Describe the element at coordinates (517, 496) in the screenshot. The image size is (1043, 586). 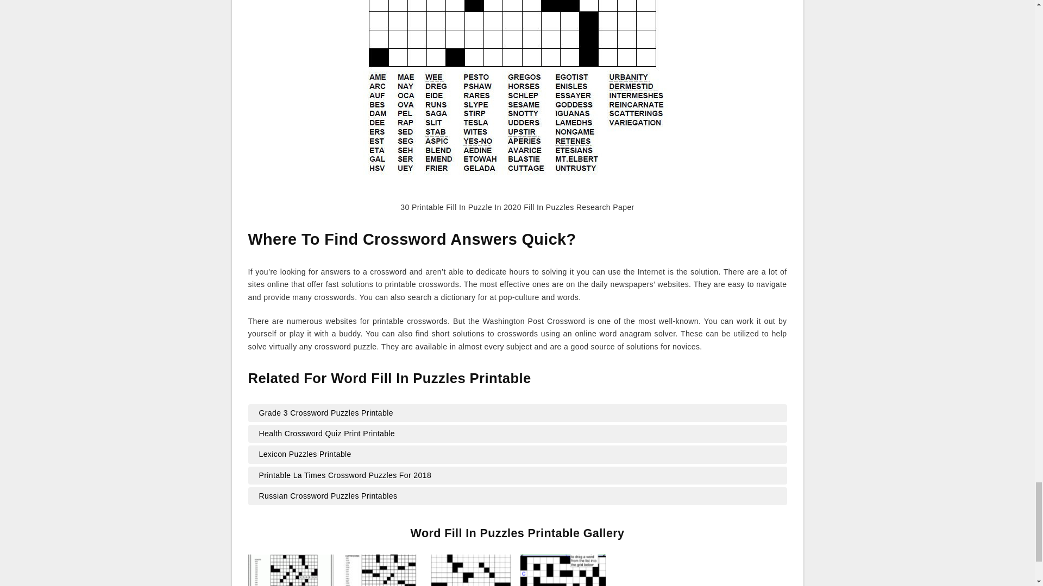
I see `Russian Crossword Puzzles Printables` at that location.